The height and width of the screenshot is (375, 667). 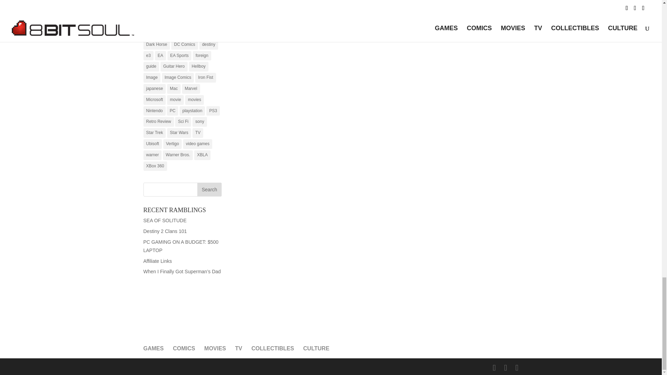 I want to click on Battlestar Galactica, so click(x=164, y=22).